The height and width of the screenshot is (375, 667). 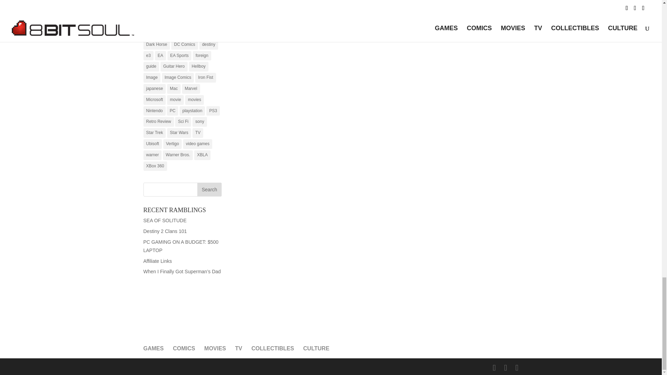 I want to click on Battlestar Galactica, so click(x=164, y=22).